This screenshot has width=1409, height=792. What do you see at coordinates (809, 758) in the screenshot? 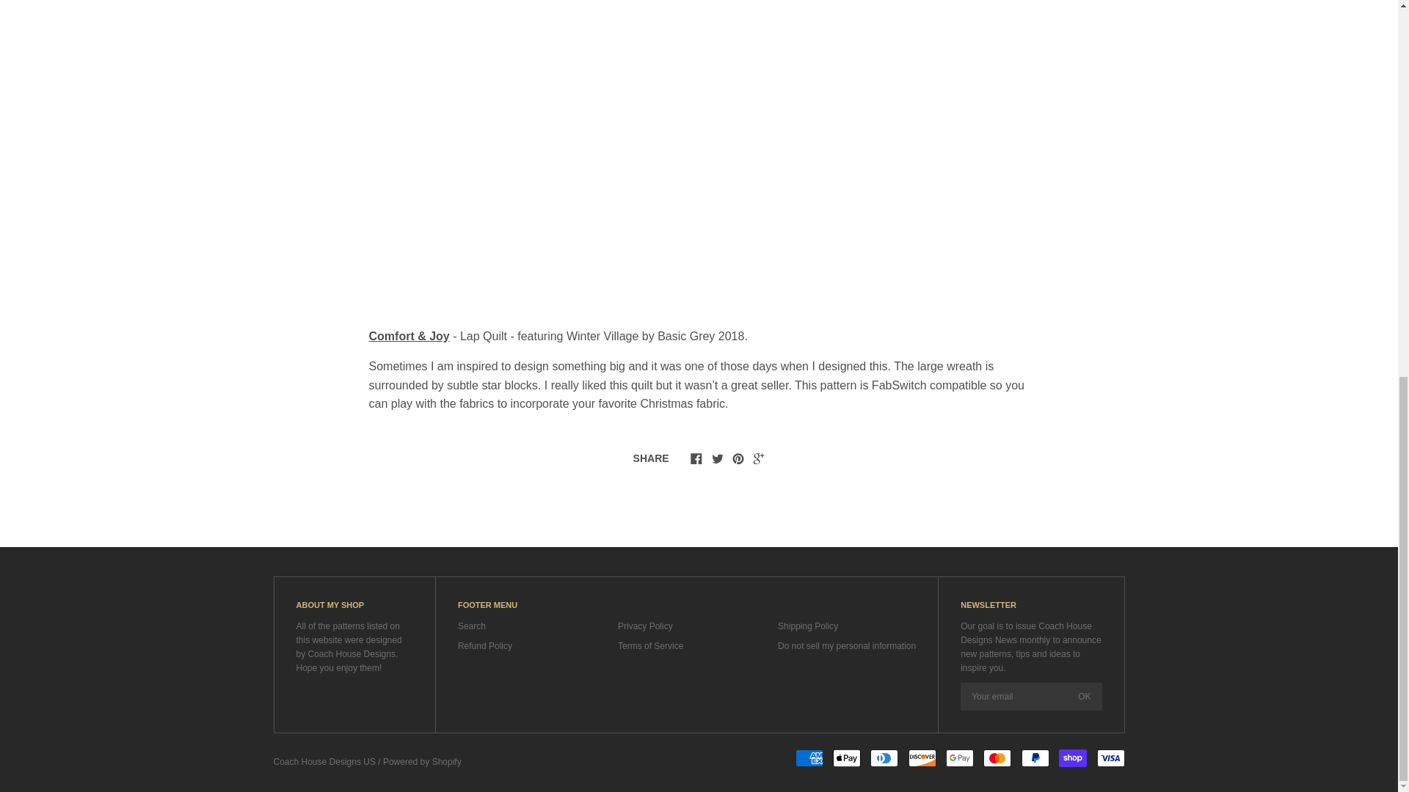
I see `American Express` at bounding box center [809, 758].